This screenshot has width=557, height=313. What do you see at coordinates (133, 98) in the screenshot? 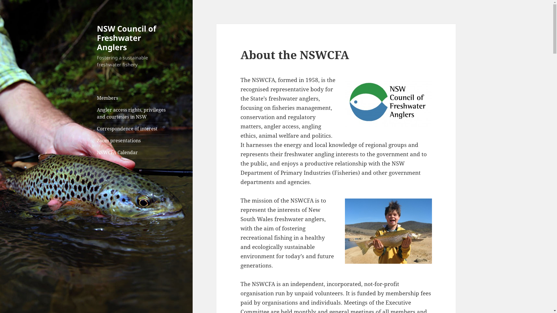
I see `Members` at bounding box center [133, 98].